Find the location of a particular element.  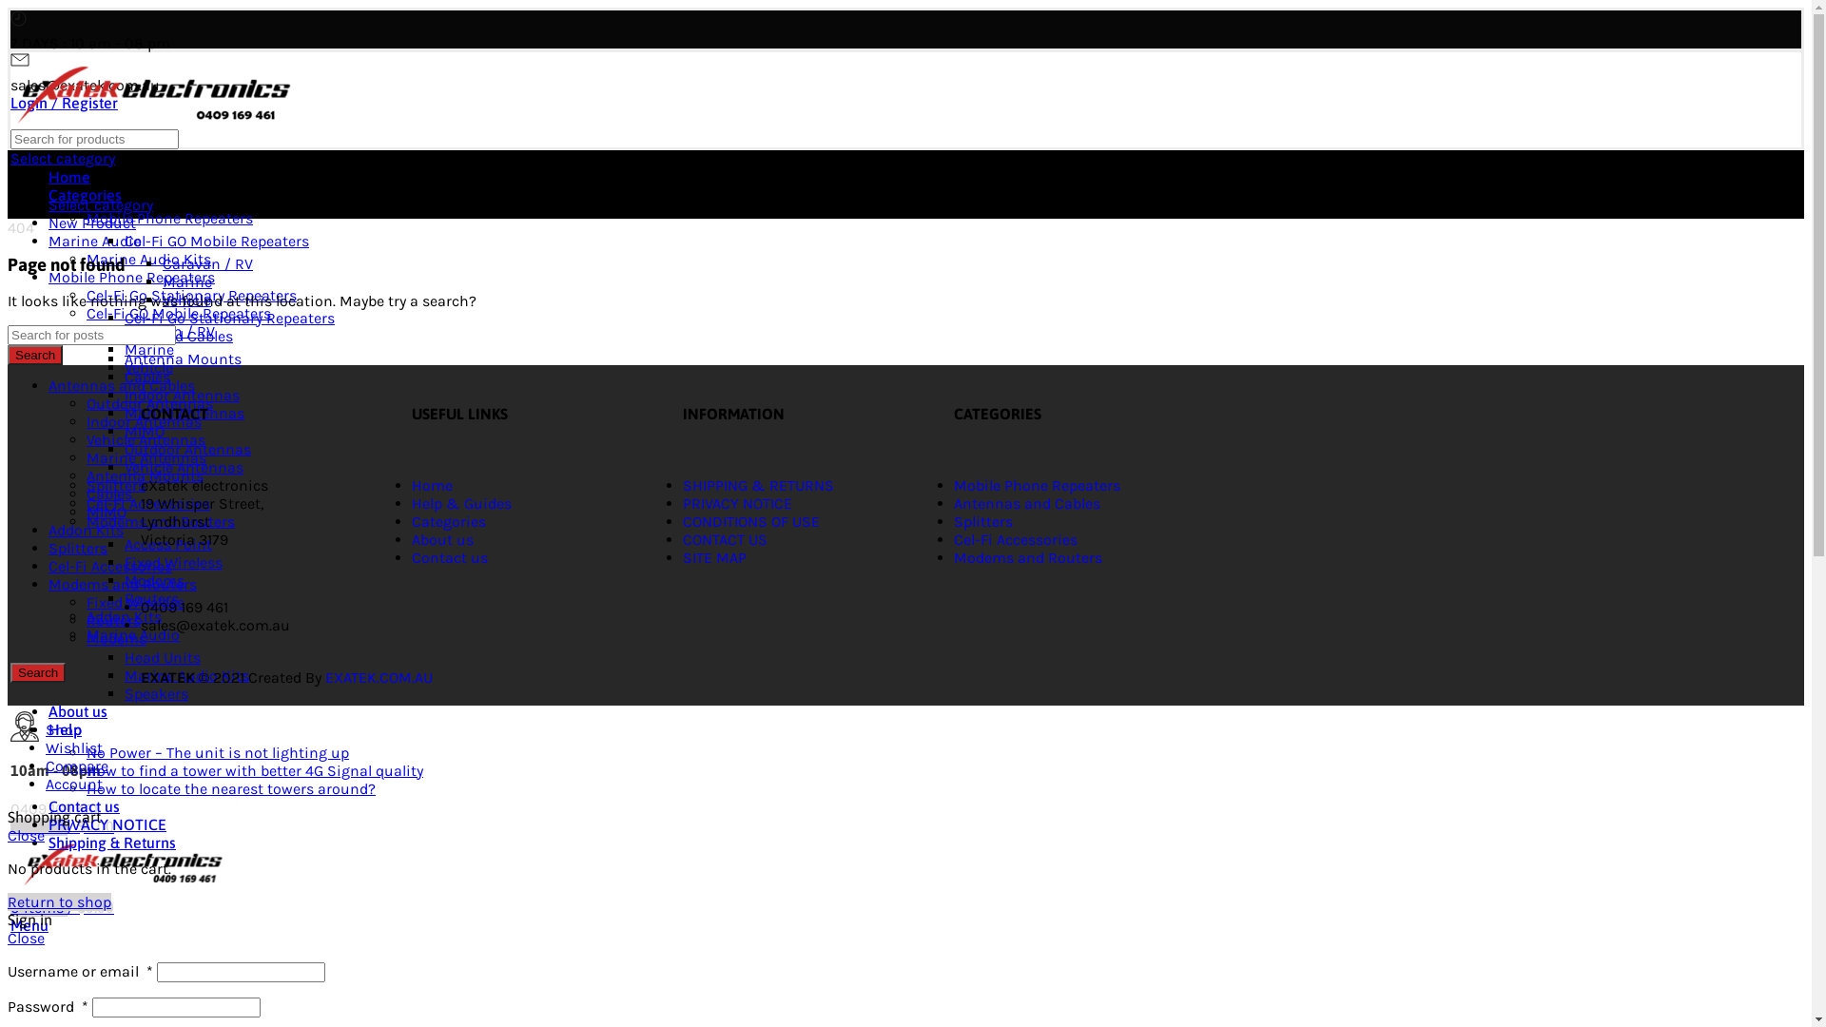

Antennas and Cables is located at coordinates (1027, 504).